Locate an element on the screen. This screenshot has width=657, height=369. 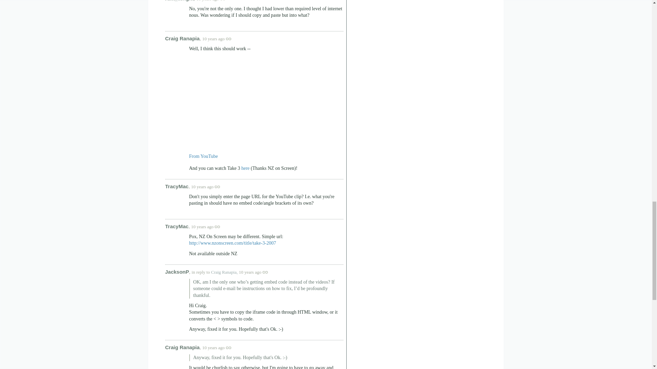
TracyMac is located at coordinates (176, 186).